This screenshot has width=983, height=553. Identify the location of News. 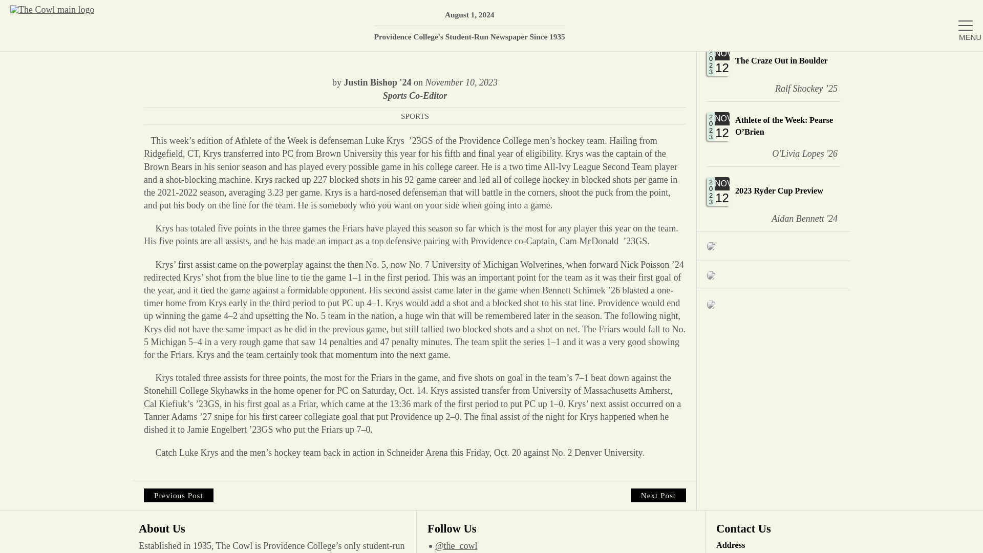
(861, 117).